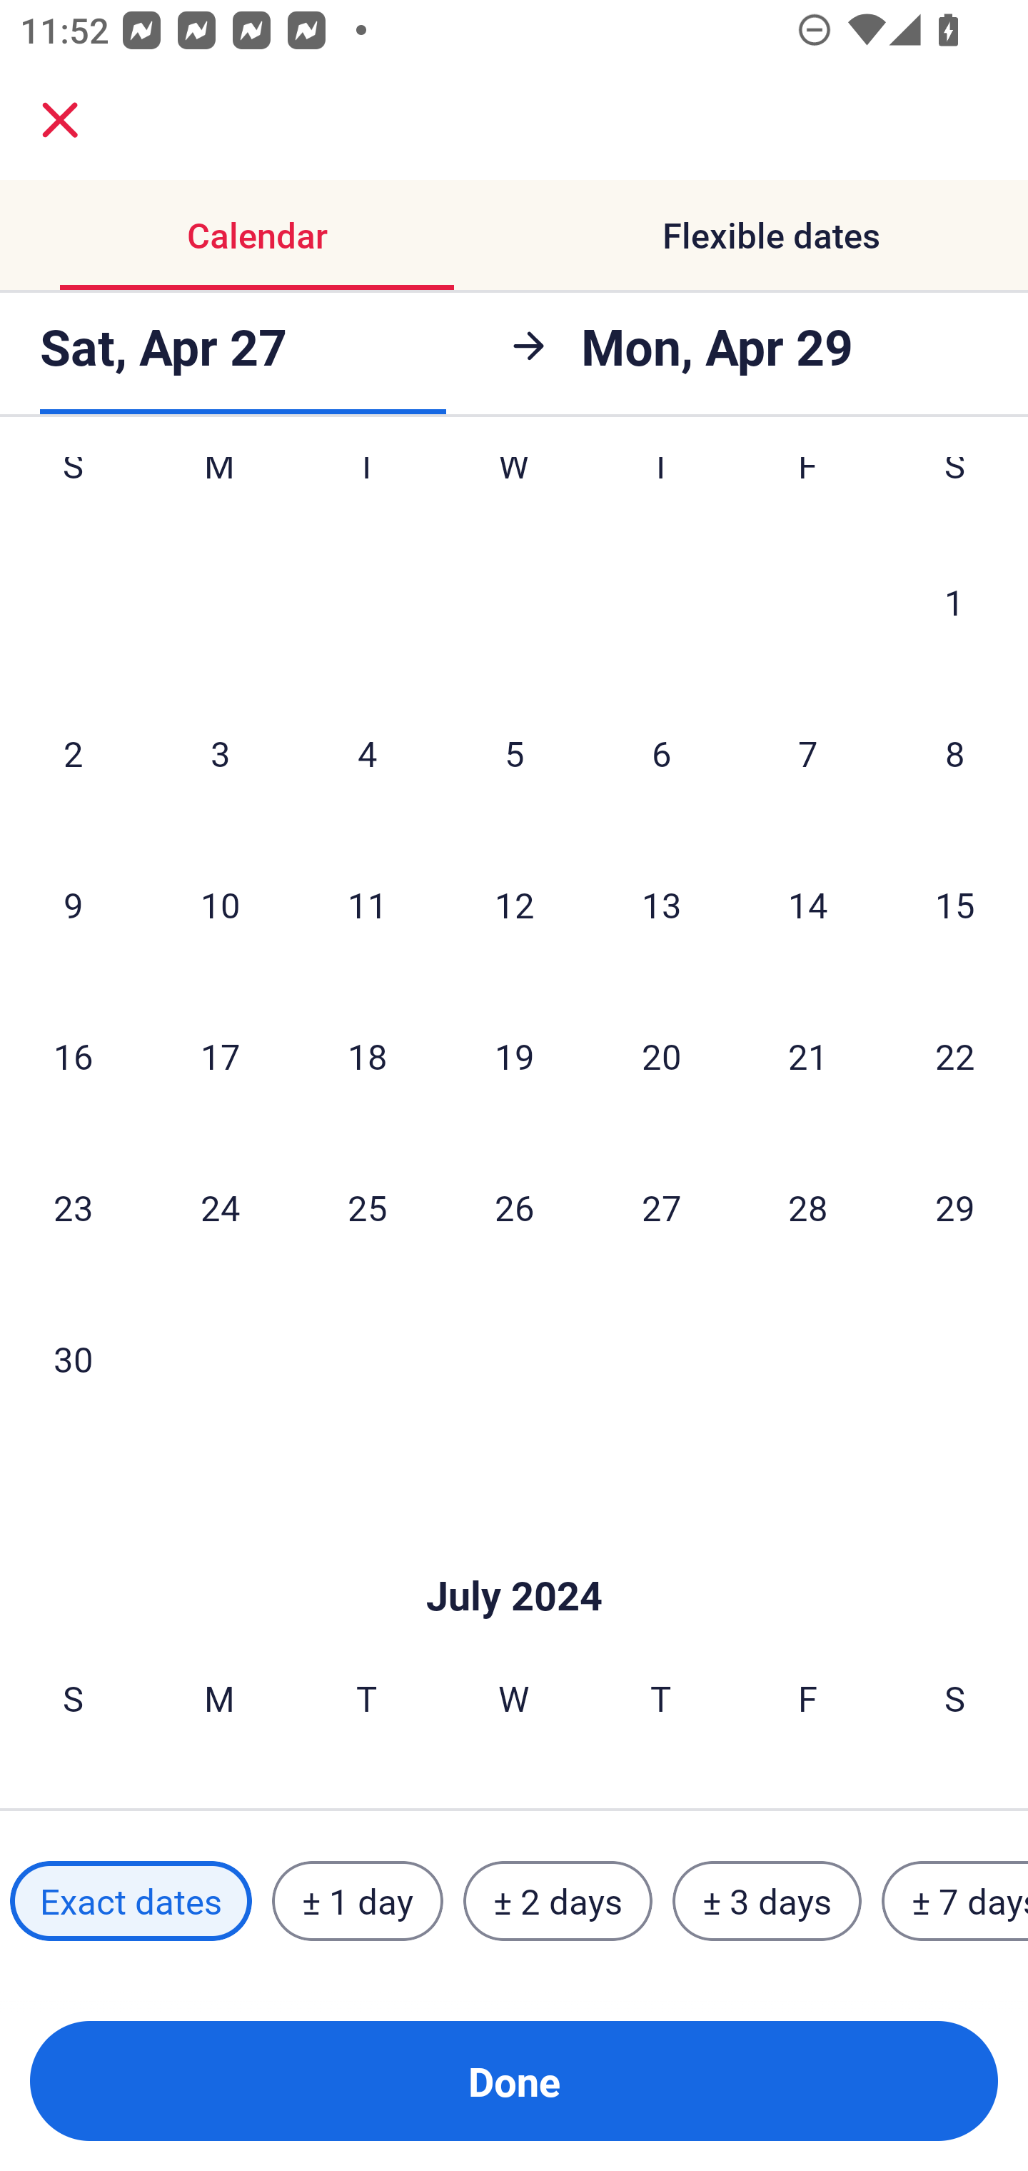  I want to click on Exact dates, so click(131, 1900).